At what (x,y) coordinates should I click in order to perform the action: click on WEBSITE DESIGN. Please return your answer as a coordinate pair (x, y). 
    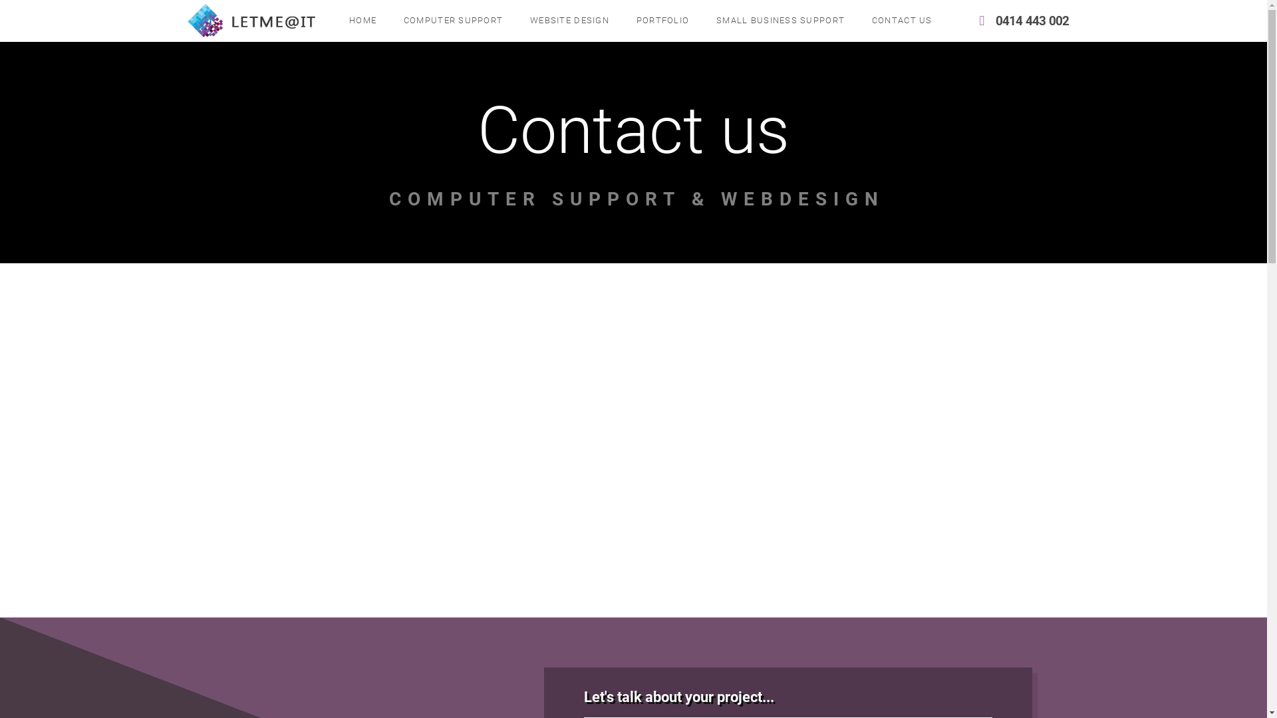
    Looking at the image, I should click on (569, 21).